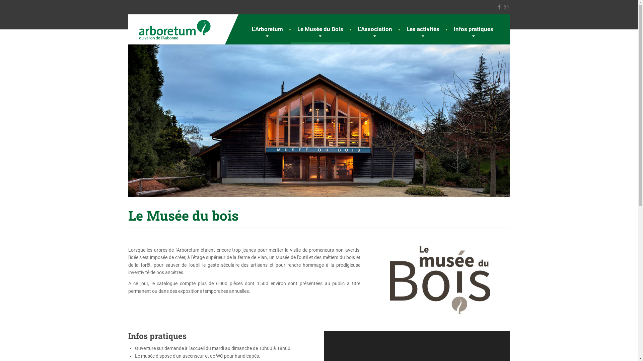  Describe the element at coordinates (440, 280) in the screenshot. I see `logo_museebois` at that location.